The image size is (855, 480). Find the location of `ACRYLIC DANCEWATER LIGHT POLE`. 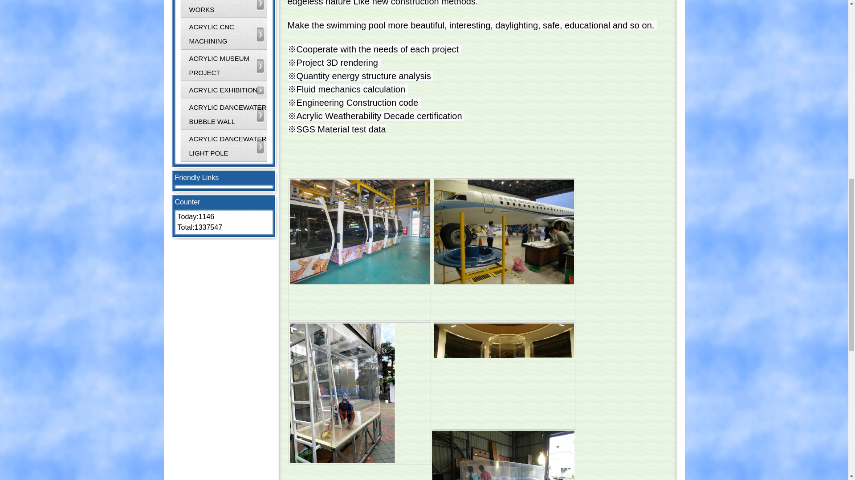

ACRYLIC DANCEWATER LIGHT POLE is located at coordinates (224, 146).